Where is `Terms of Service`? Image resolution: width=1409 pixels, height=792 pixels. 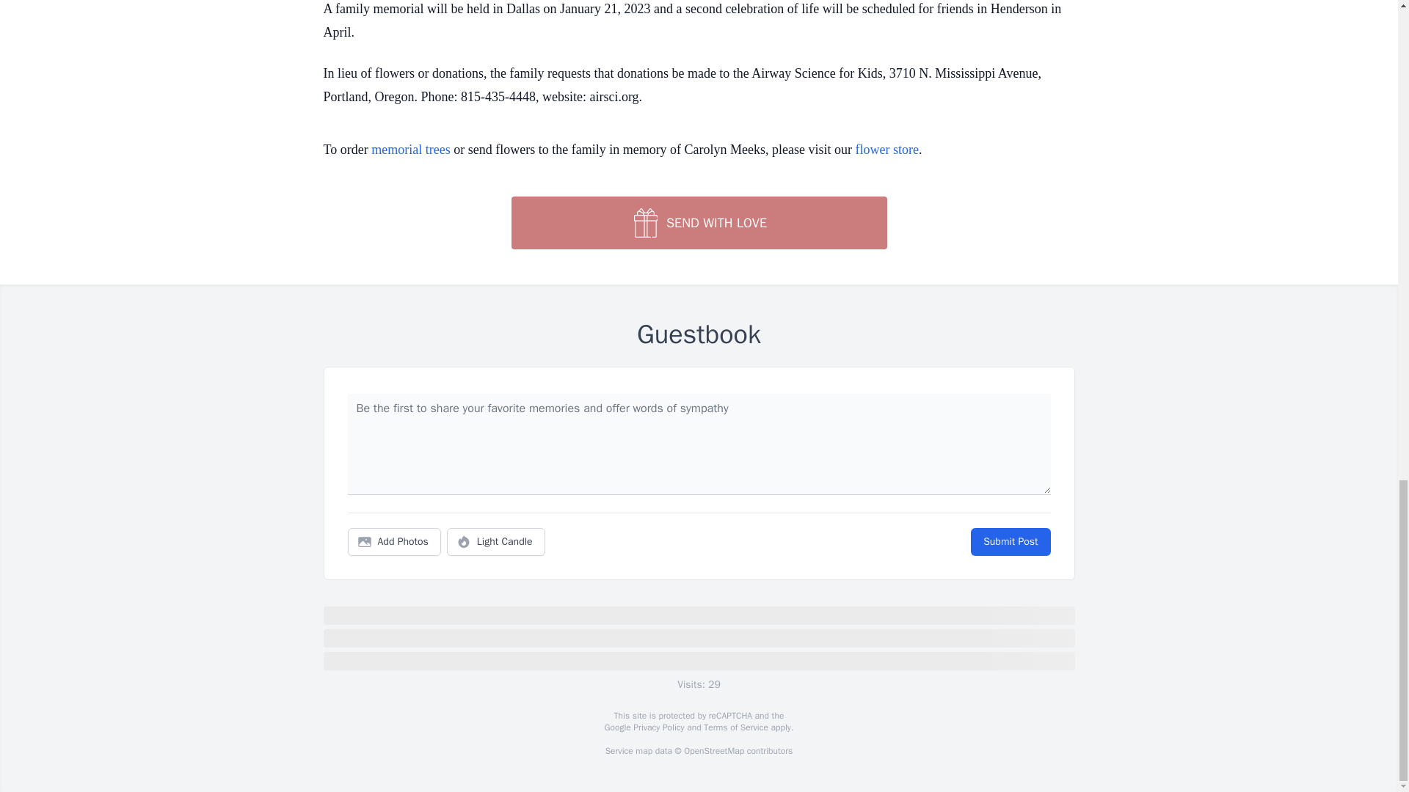 Terms of Service is located at coordinates (735, 727).